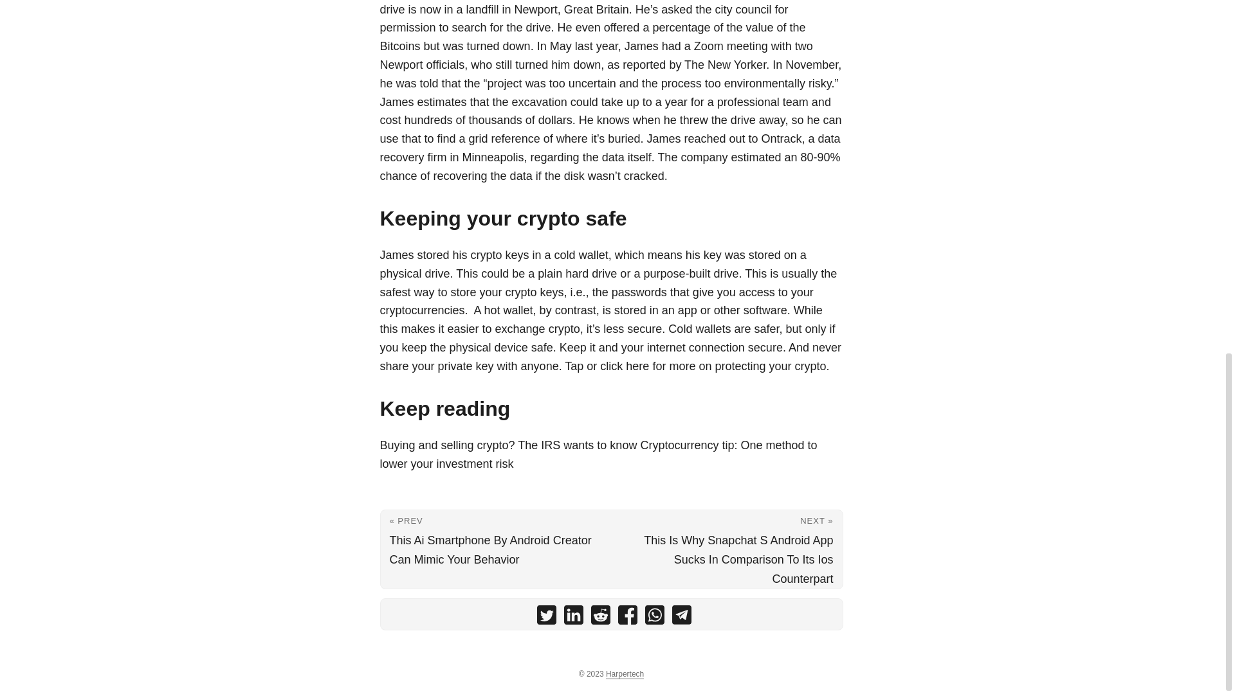 This screenshot has height=694, width=1235. I want to click on Harpertech, so click(625, 675).